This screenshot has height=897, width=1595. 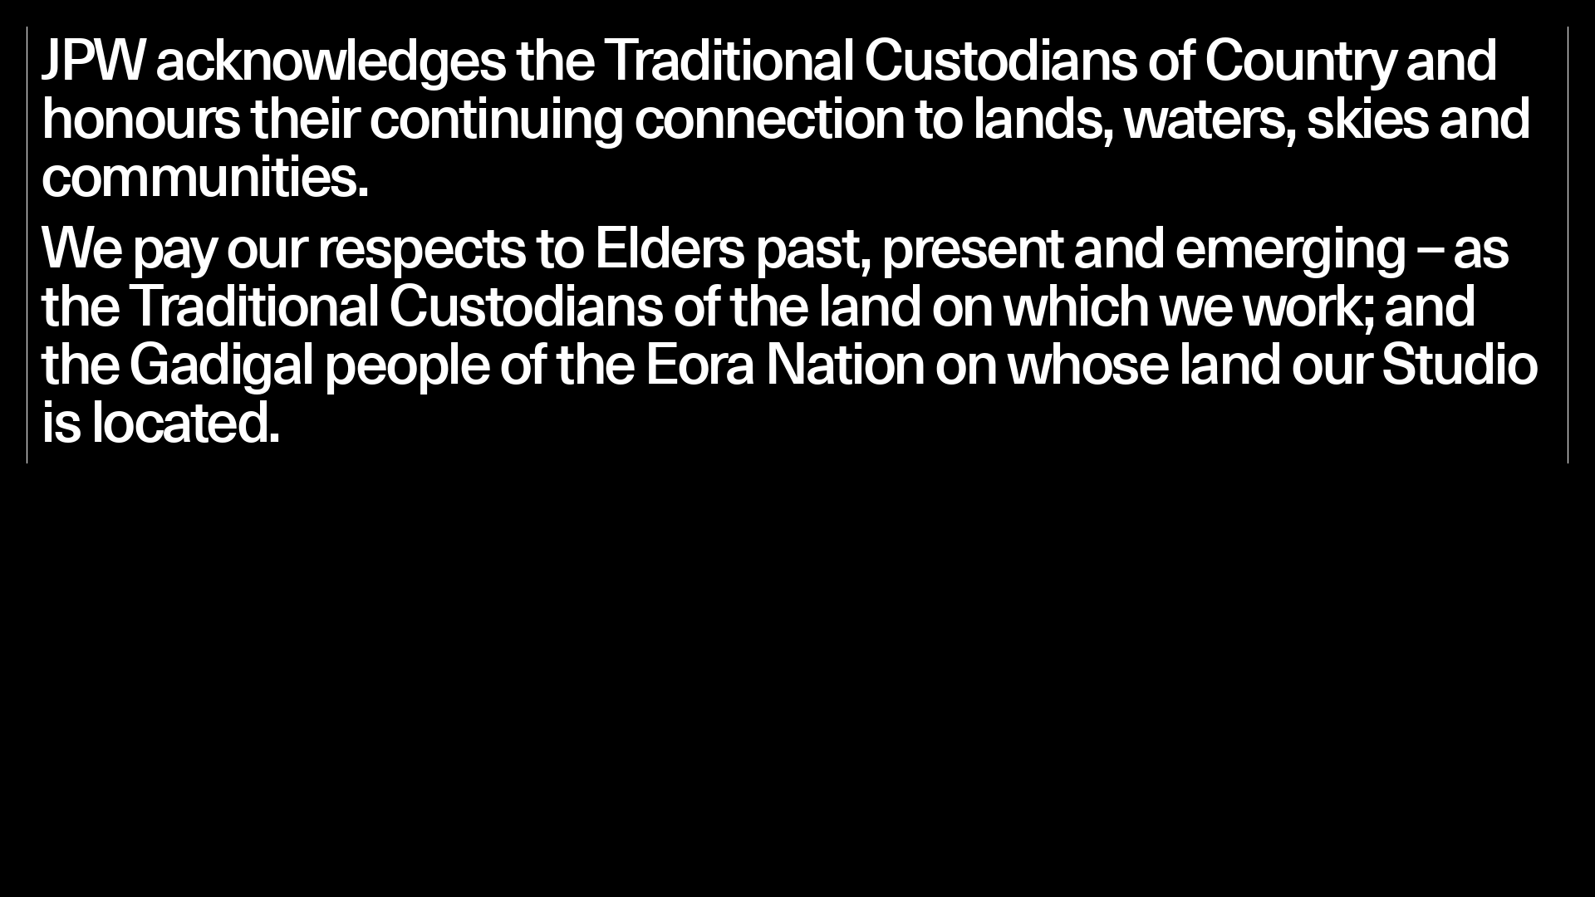 What do you see at coordinates (1486, 71) in the screenshot?
I see `Contact` at bounding box center [1486, 71].